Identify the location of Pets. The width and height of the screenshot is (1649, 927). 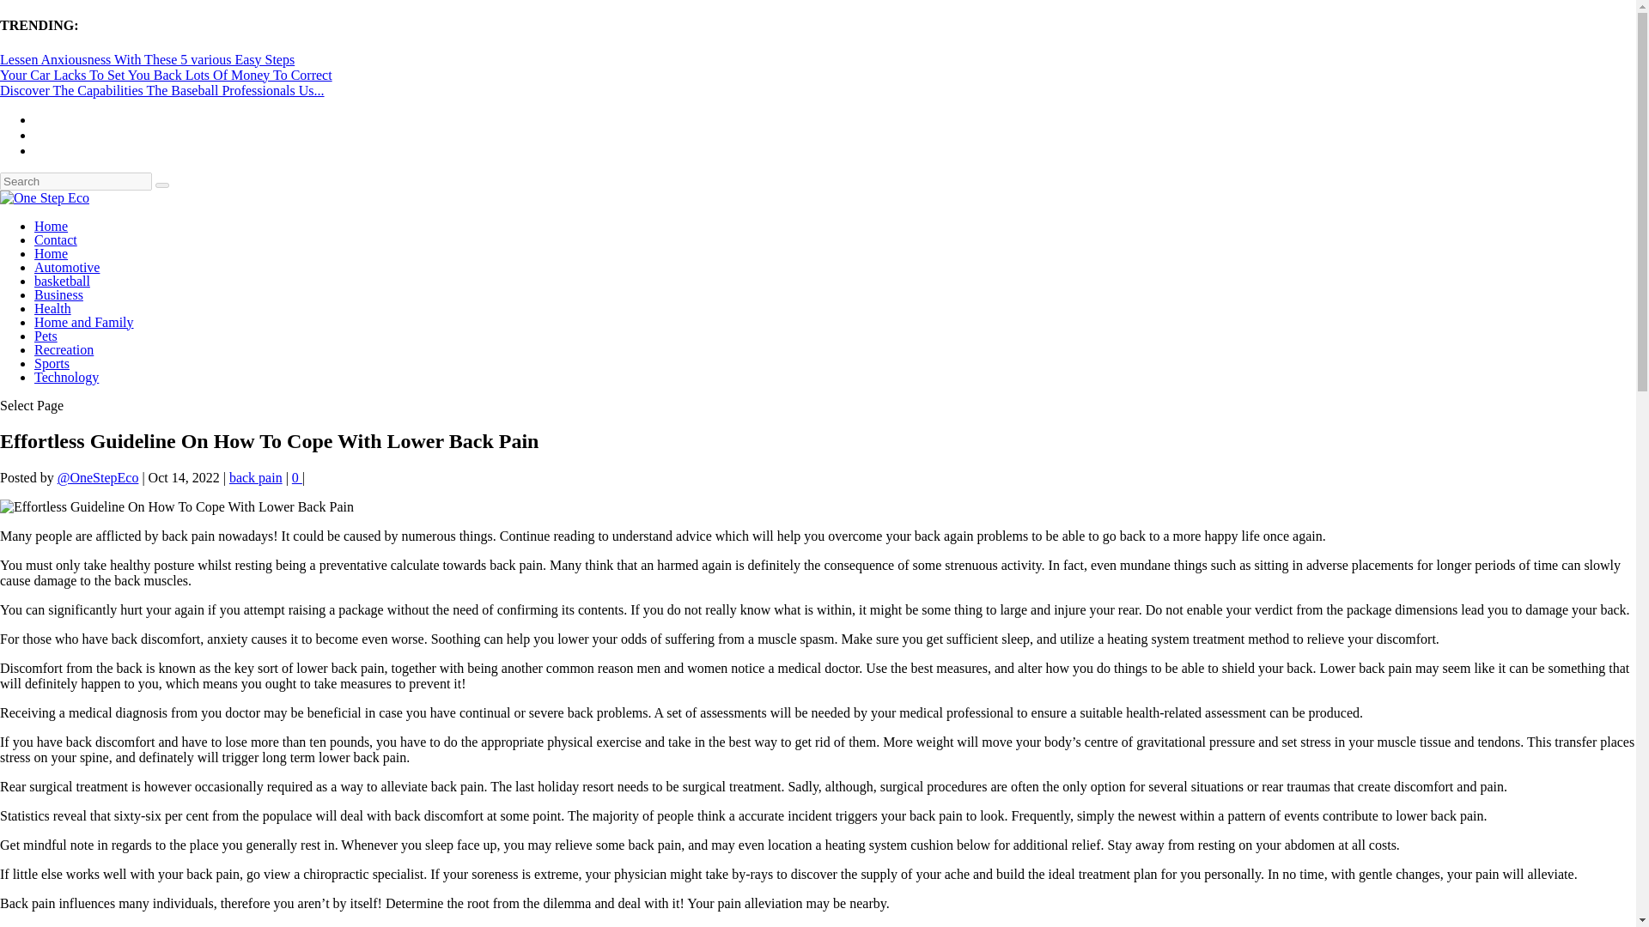
(46, 336).